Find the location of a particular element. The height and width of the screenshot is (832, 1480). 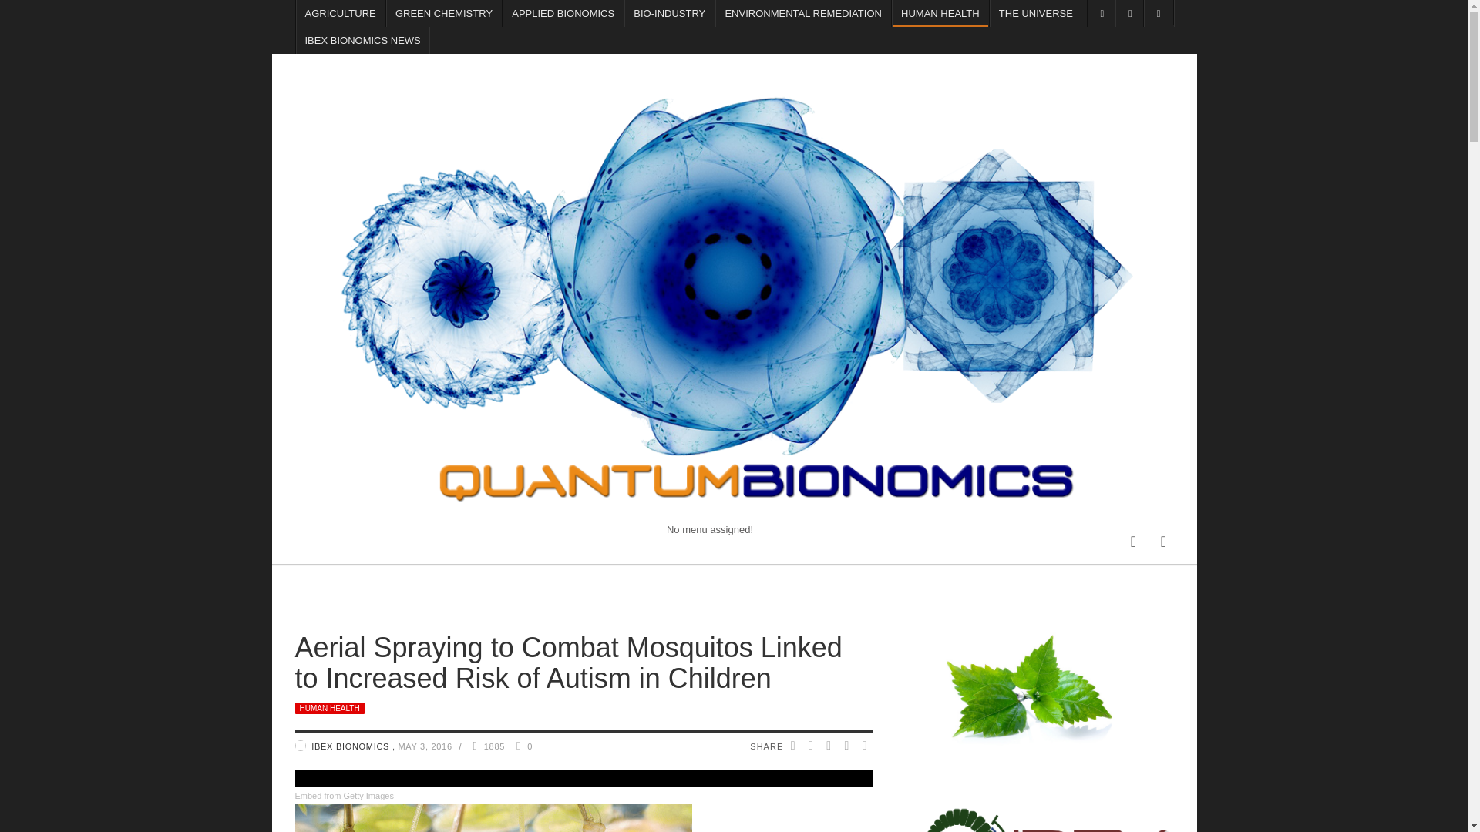

APPLIED BIONOMICS is located at coordinates (563, 13).